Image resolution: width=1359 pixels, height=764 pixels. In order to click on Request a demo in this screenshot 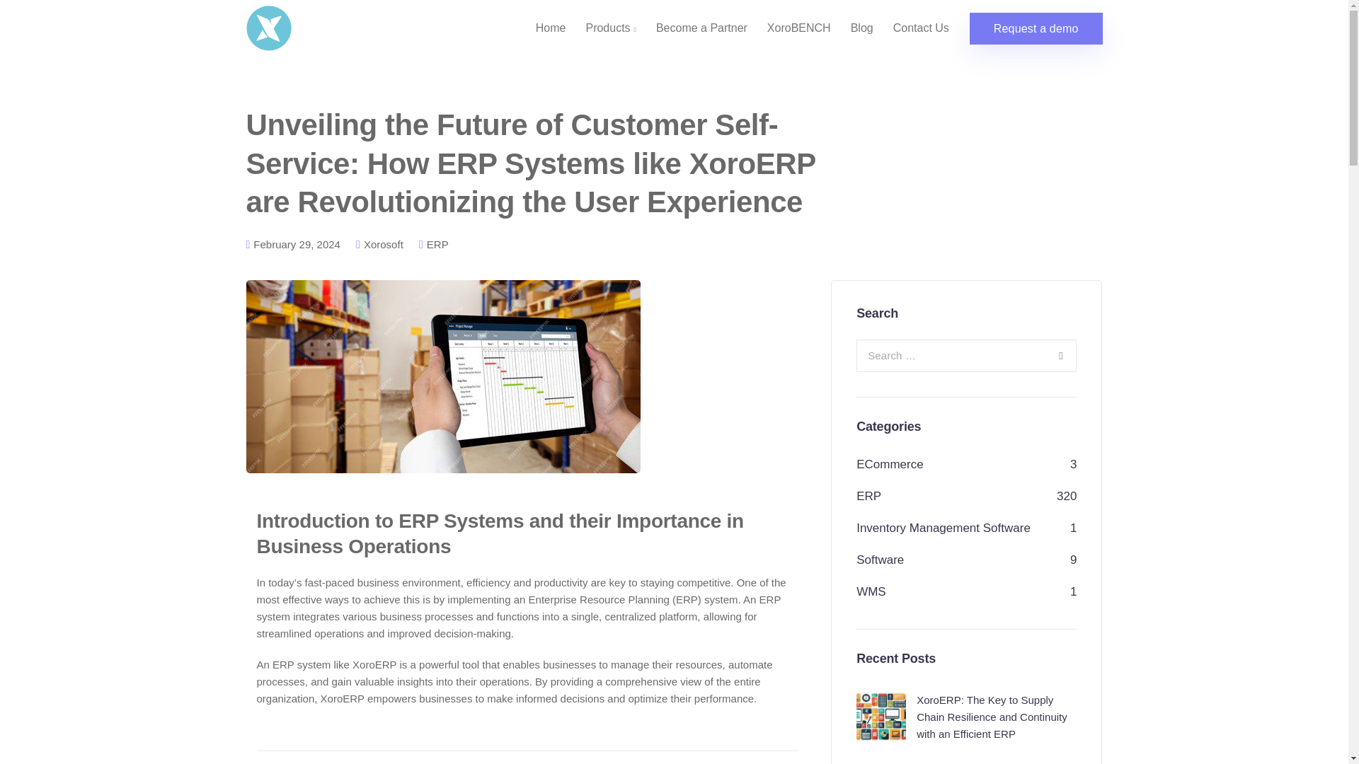, I will do `click(1036, 28)`.